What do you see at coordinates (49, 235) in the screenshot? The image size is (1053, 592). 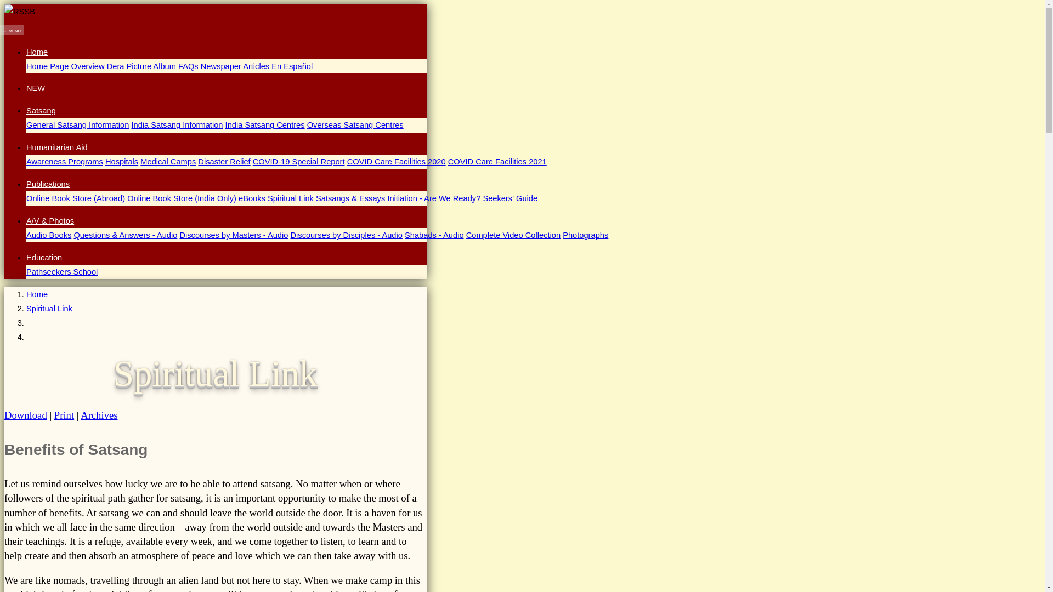 I see `Audio Books` at bounding box center [49, 235].